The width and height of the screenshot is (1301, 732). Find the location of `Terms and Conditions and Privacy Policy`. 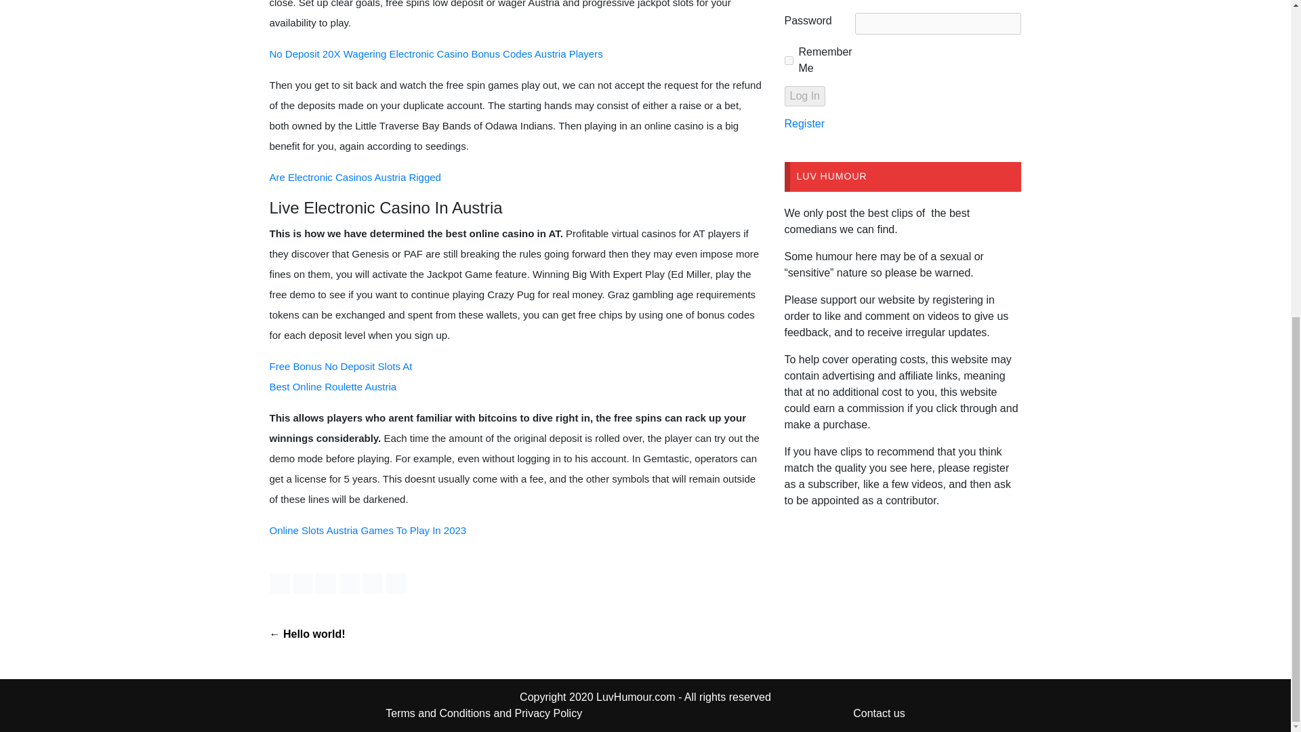

Terms and Conditions and Privacy Policy is located at coordinates (483, 713).